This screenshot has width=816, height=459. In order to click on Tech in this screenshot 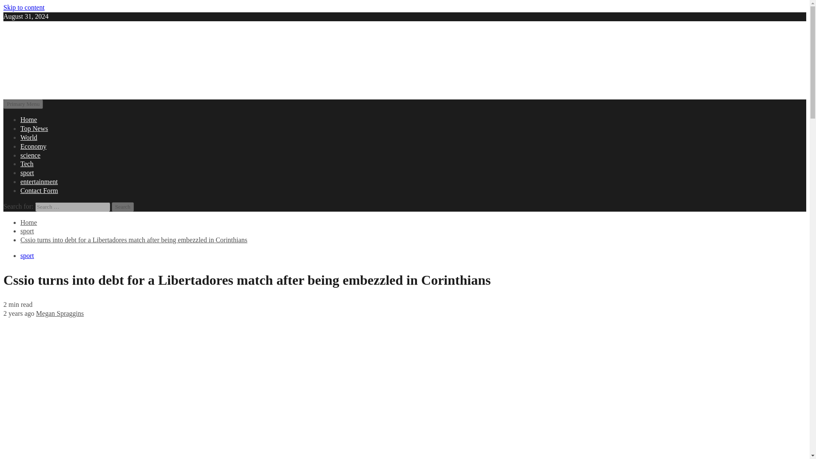, I will do `click(27, 164)`.